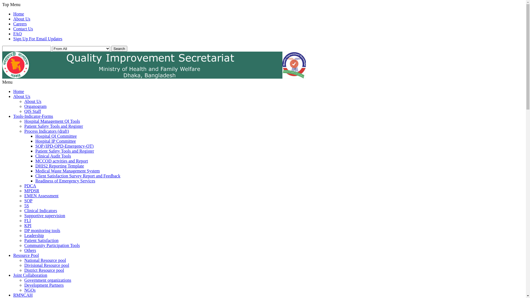  I want to click on FLI, so click(28, 221).